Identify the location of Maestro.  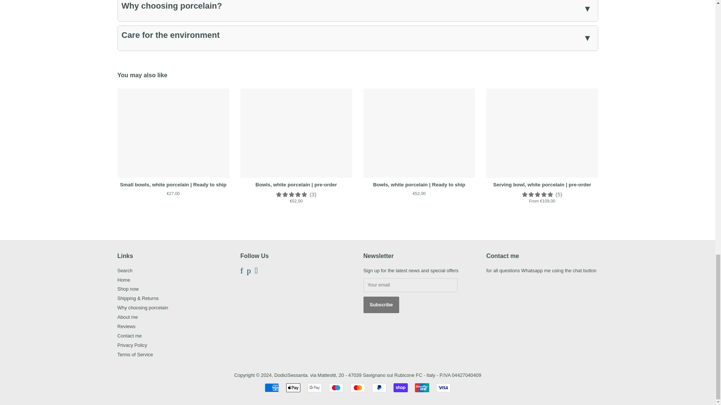
(336, 388).